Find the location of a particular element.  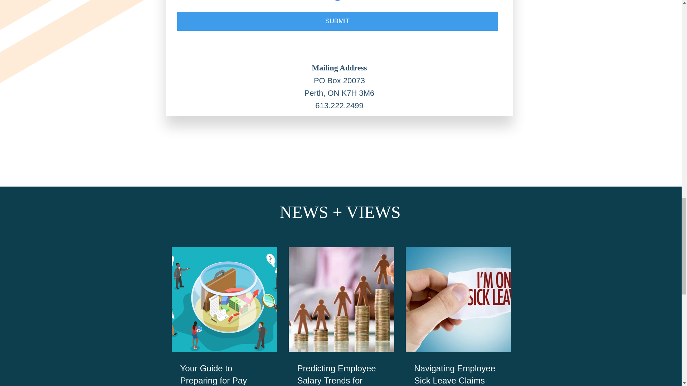

Navigating Employee Sick Leave Claims is located at coordinates (458, 374).